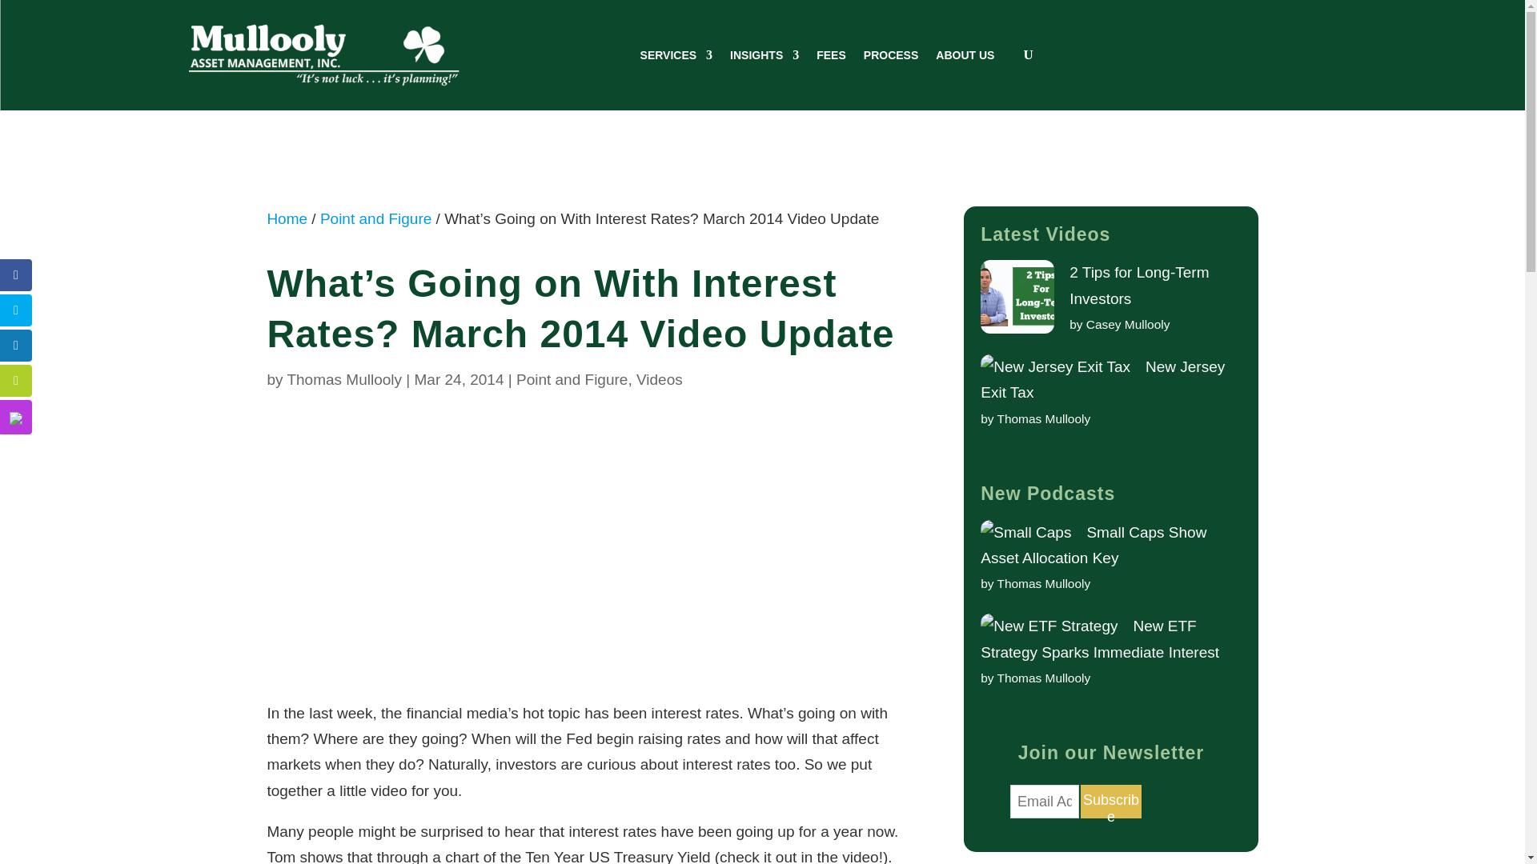 The height and width of the screenshot is (864, 1537). What do you see at coordinates (676, 54) in the screenshot?
I see `Financial Services` at bounding box center [676, 54].